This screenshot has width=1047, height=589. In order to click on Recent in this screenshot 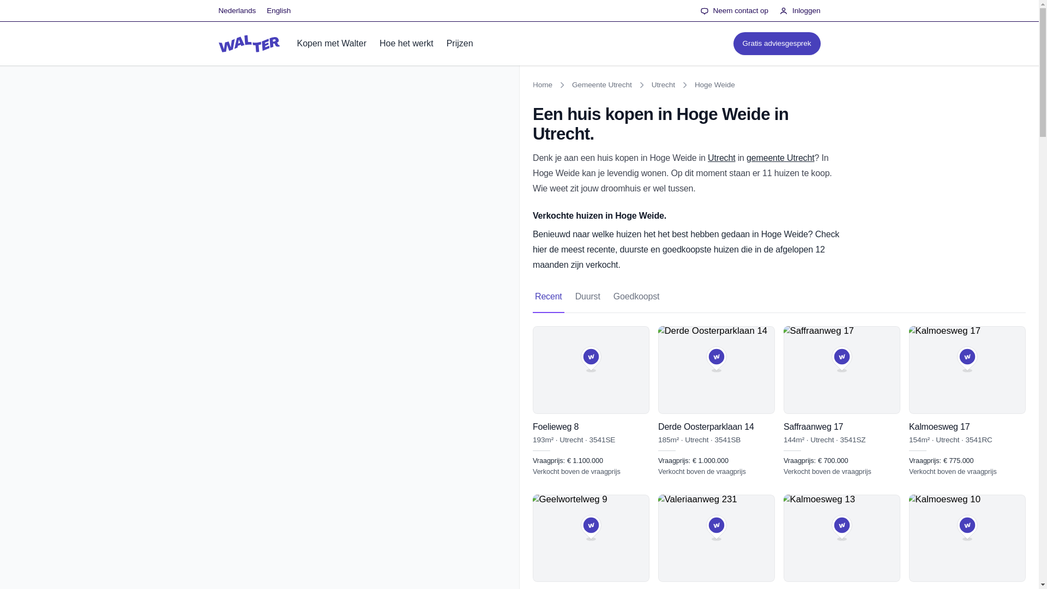, I will do `click(588, 297)`.